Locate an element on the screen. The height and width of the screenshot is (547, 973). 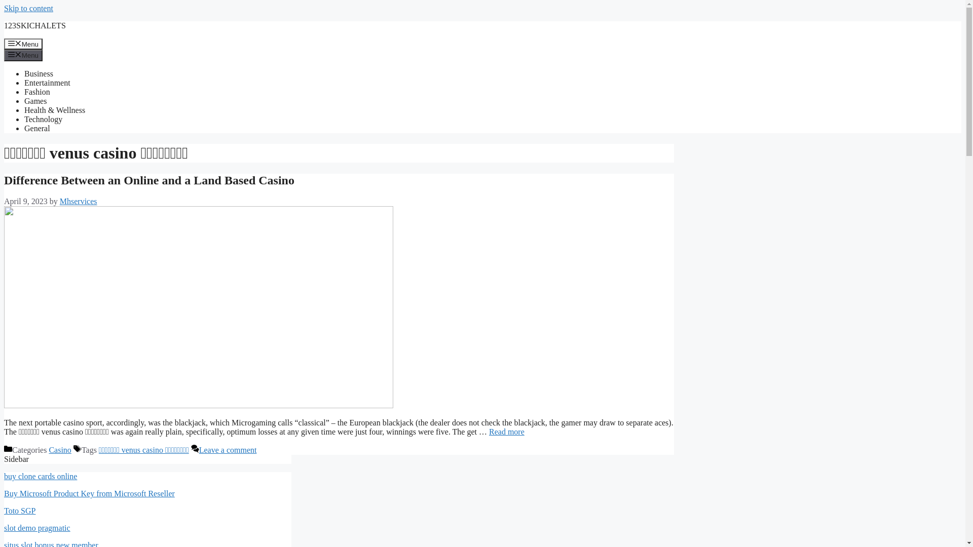
Entertainment is located at coordinates (48, 83).